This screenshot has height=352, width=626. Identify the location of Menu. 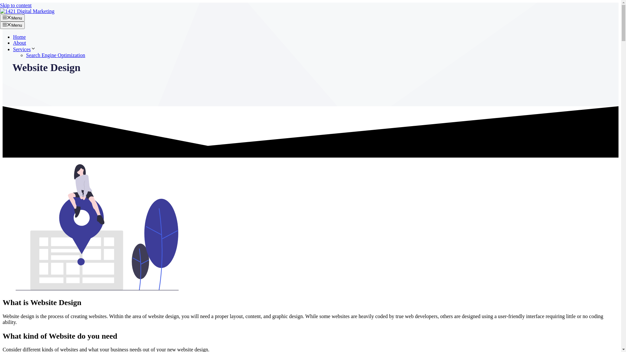
(12, 18).